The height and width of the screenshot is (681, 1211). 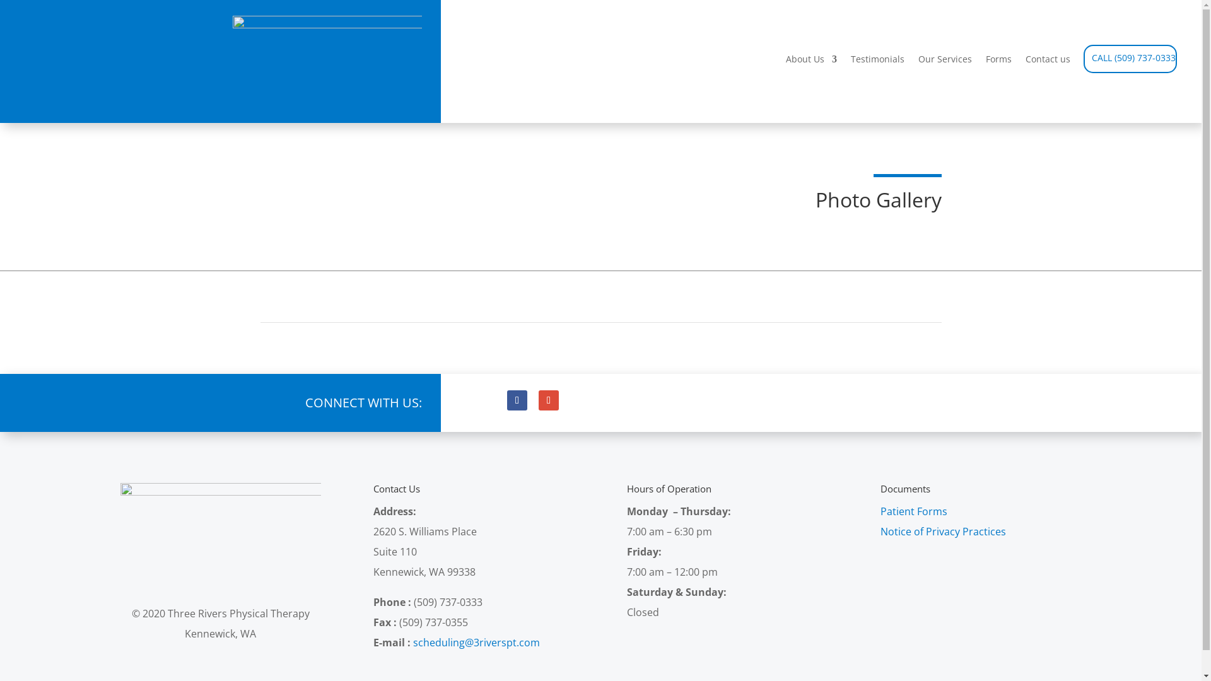 What do you see at coordinates (517, 400) in the screenshot?
I see `Follow on Facebook` at bounding box center [517, 400].